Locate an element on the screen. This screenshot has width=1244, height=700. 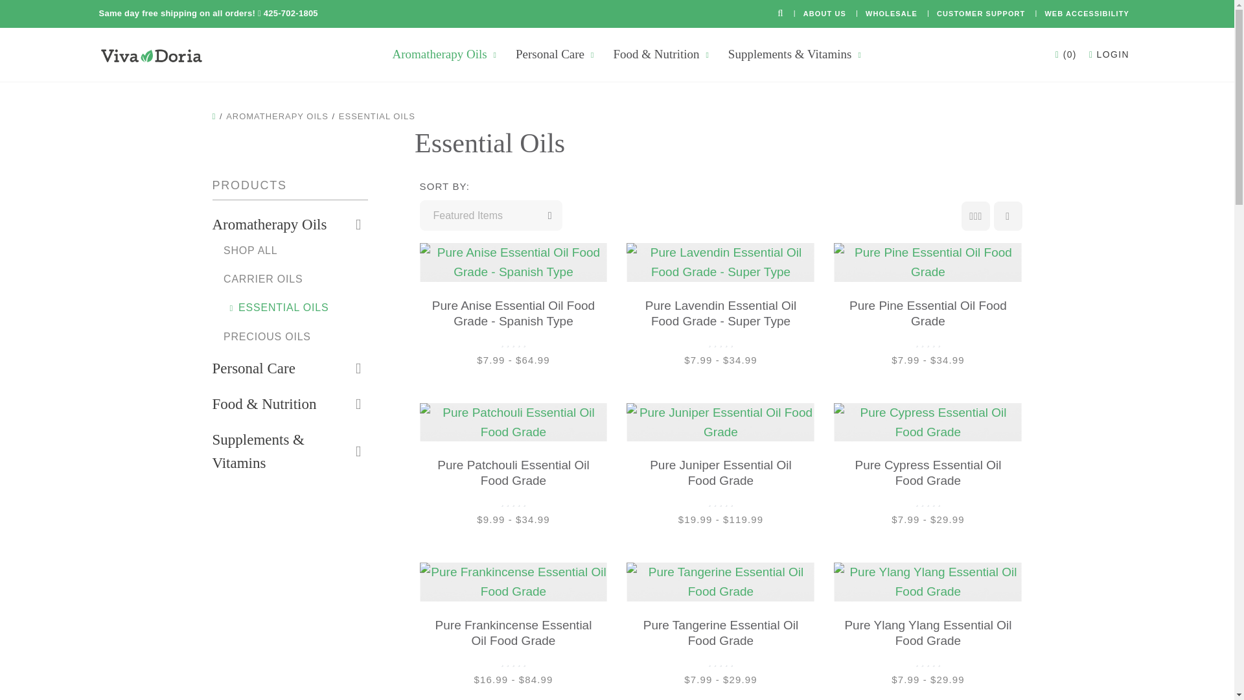
Search is located at coordinates (780, 13).